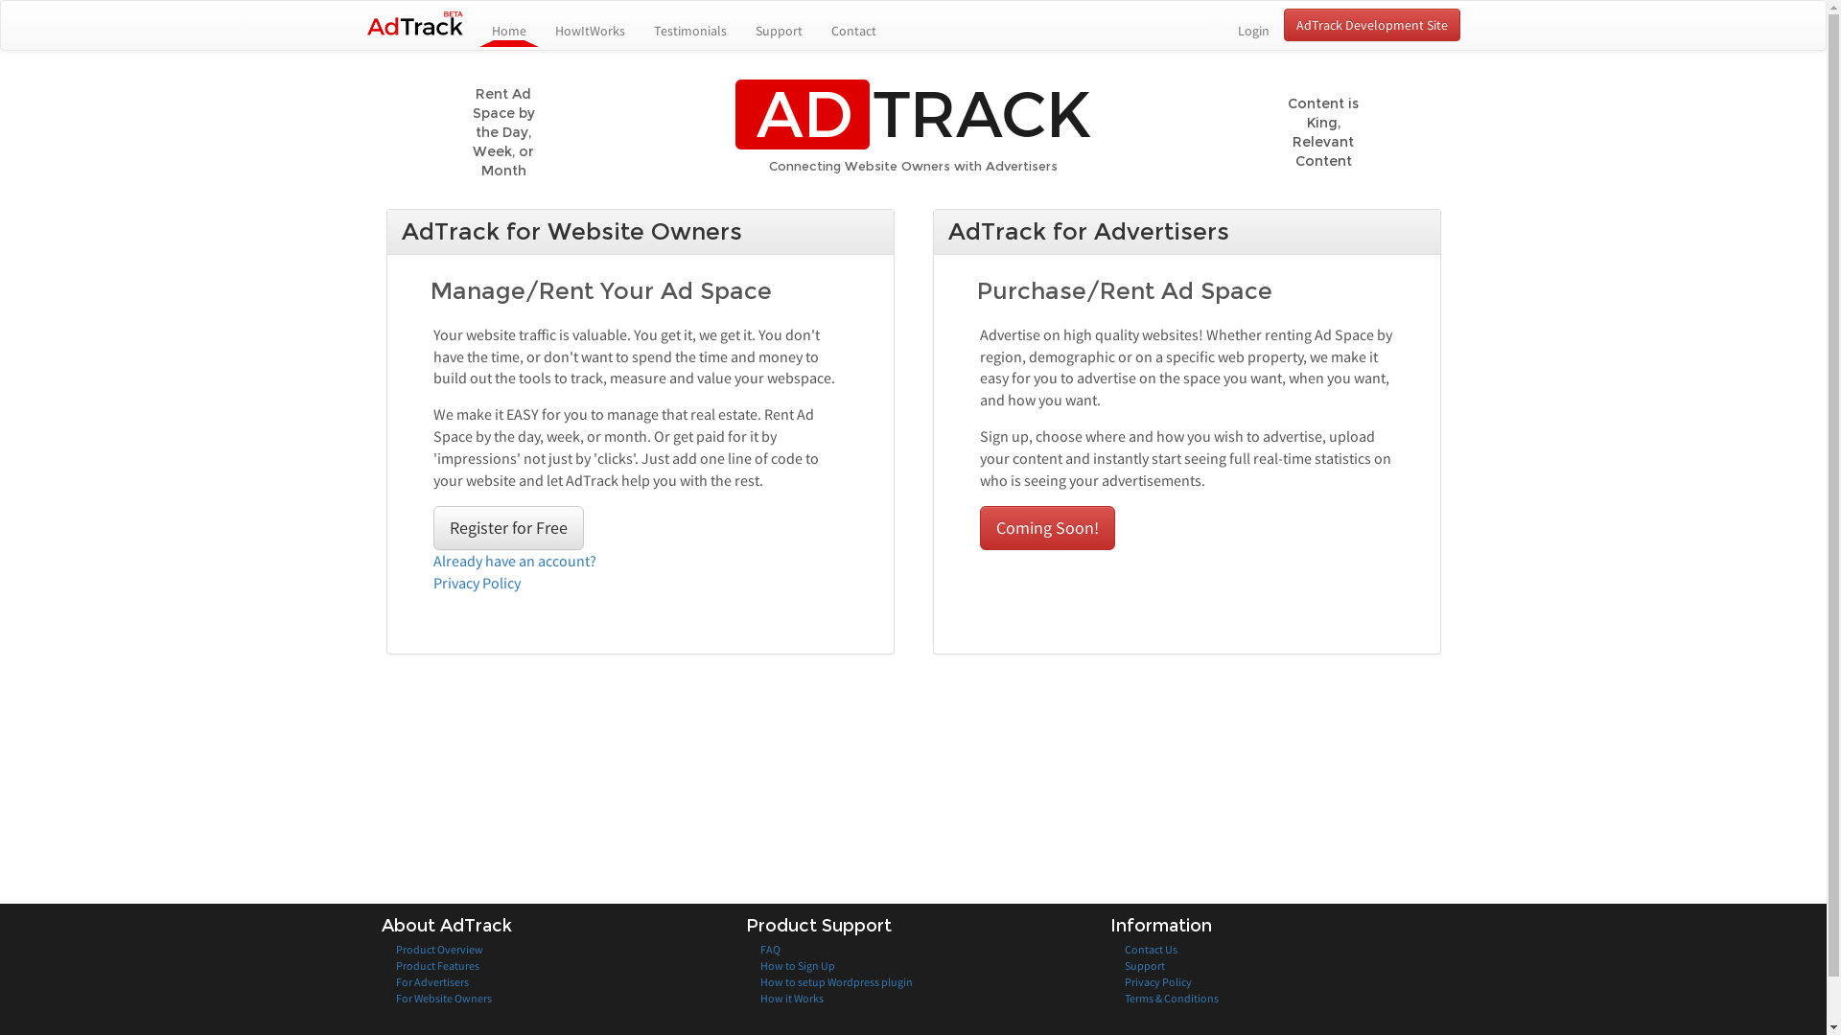 The height and width of the screenshot is (1035, 1841). I want to click on Support, so click(1144, 966).